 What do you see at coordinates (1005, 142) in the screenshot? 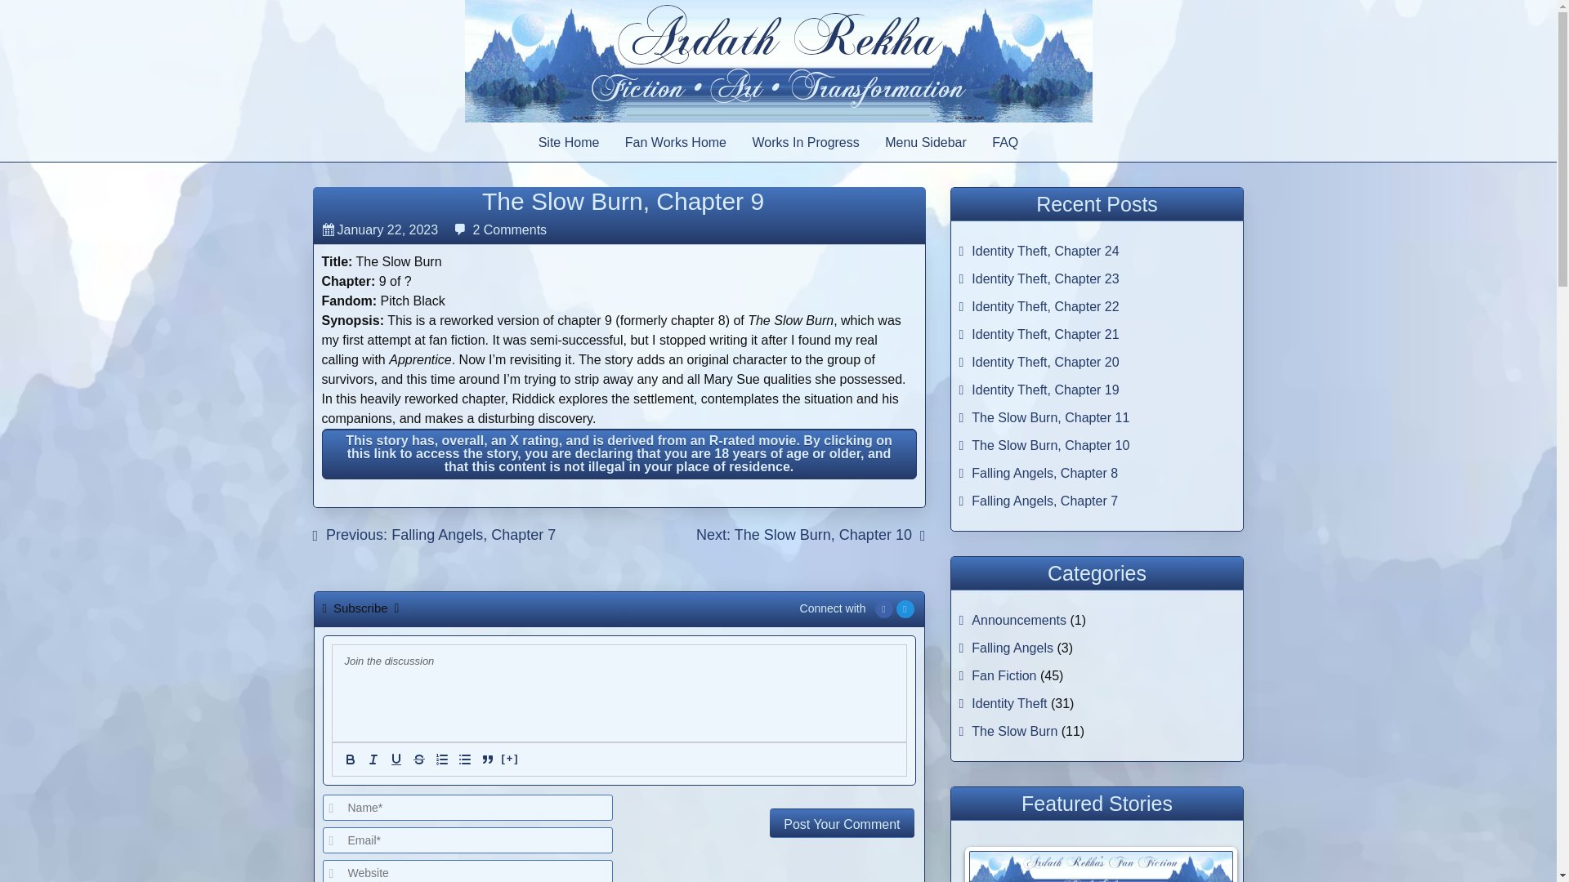
I see `FAQ` at bounding box center [1005, 142].